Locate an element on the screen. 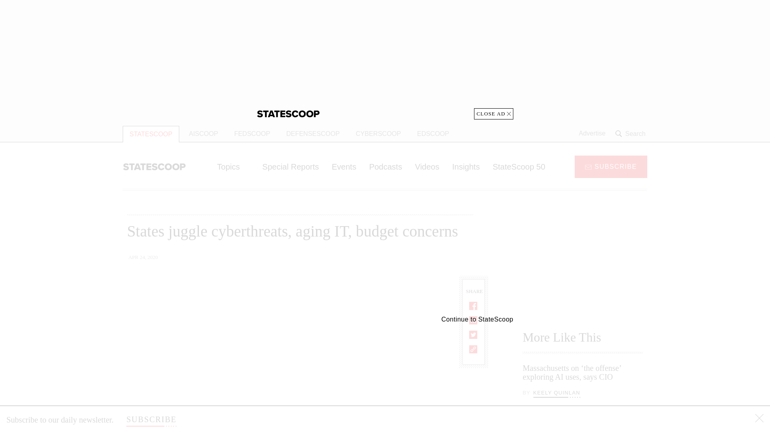 This screenshot has width=770, height=433. Insights is located at coordinates (466, 166).